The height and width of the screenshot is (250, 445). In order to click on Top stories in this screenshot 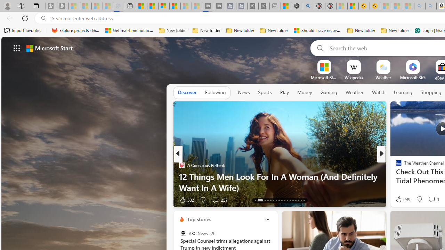, I will do `click(199, 219)`.